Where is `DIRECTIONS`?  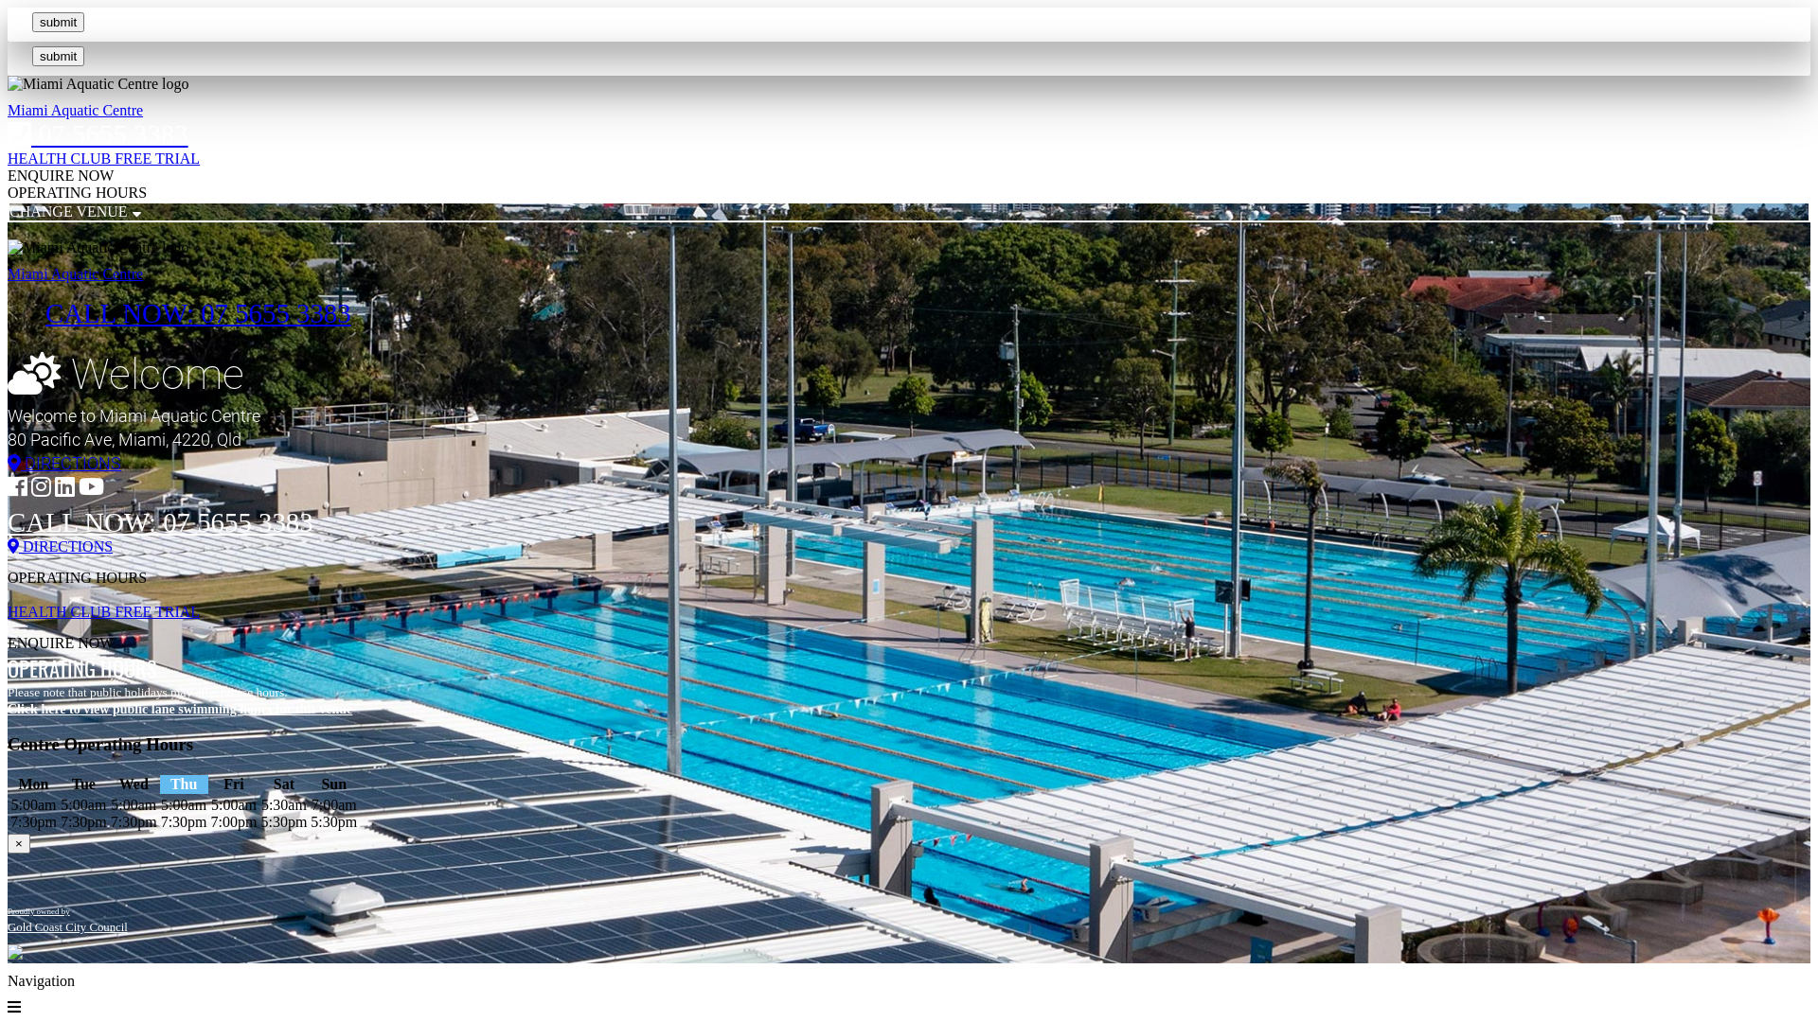 DIRECTIONS is located at coordinates (909, 464).